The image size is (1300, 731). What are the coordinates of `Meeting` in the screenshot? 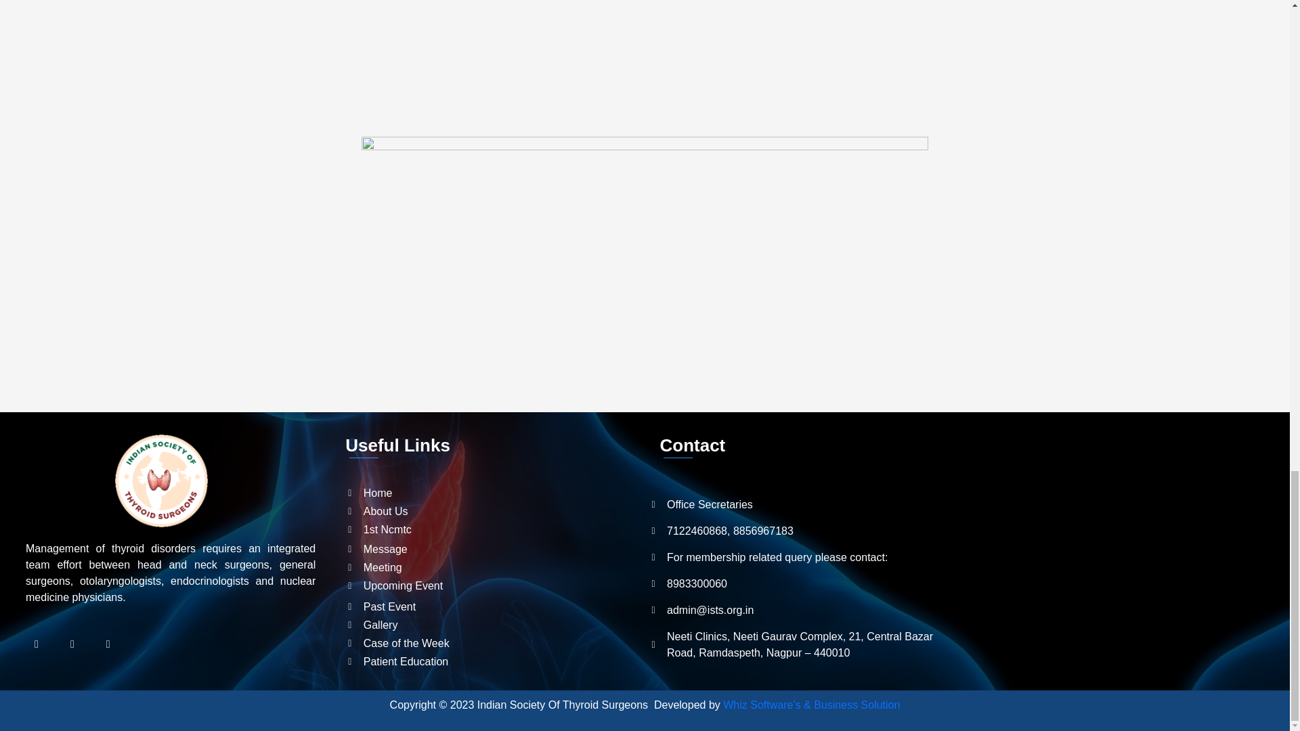 It's located at (493, 568).